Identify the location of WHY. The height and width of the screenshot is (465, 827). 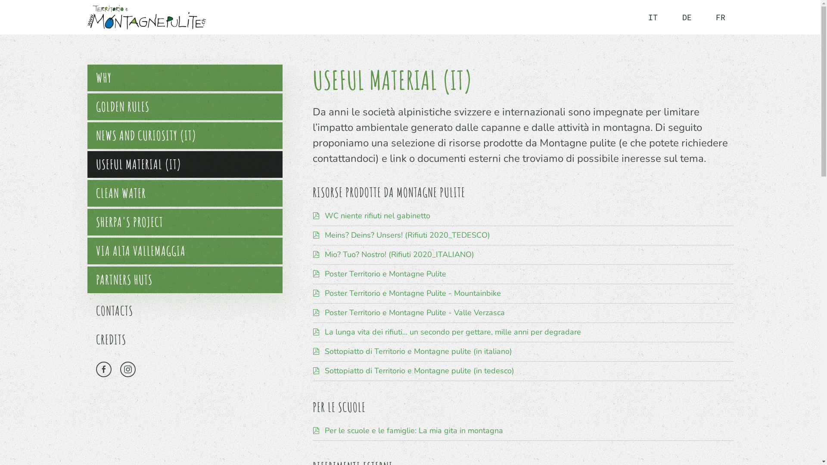
(184, 78).